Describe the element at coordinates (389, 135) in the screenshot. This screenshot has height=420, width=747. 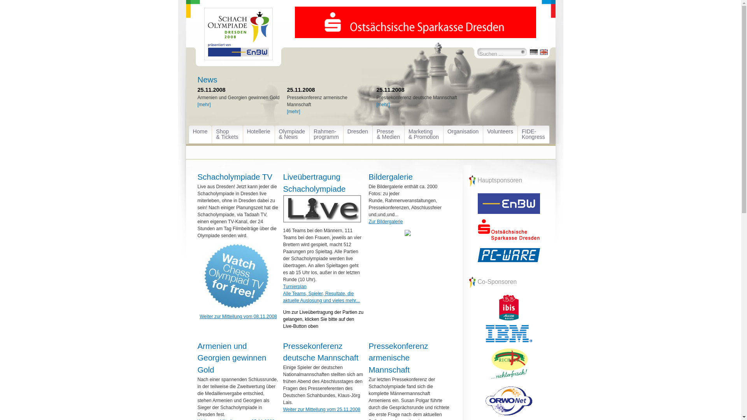
I see `Presse
& Medien` at that location.